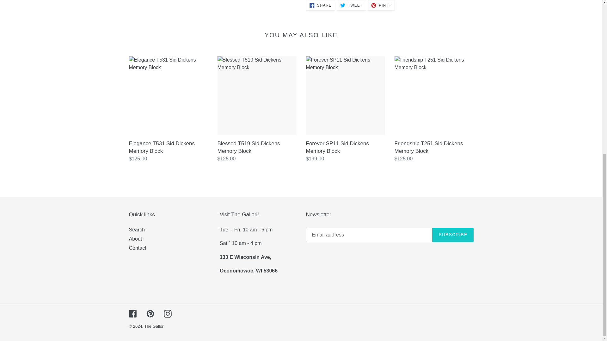 The image size is (607, 341). I want to click on Instagram, so click(453, 235).